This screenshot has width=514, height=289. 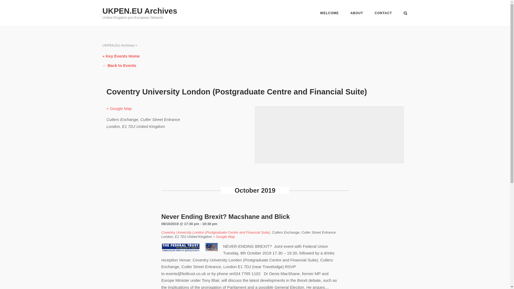 I want to click on Never Ending Brexit? Macshane and Blick, so click(x=225, y=216).